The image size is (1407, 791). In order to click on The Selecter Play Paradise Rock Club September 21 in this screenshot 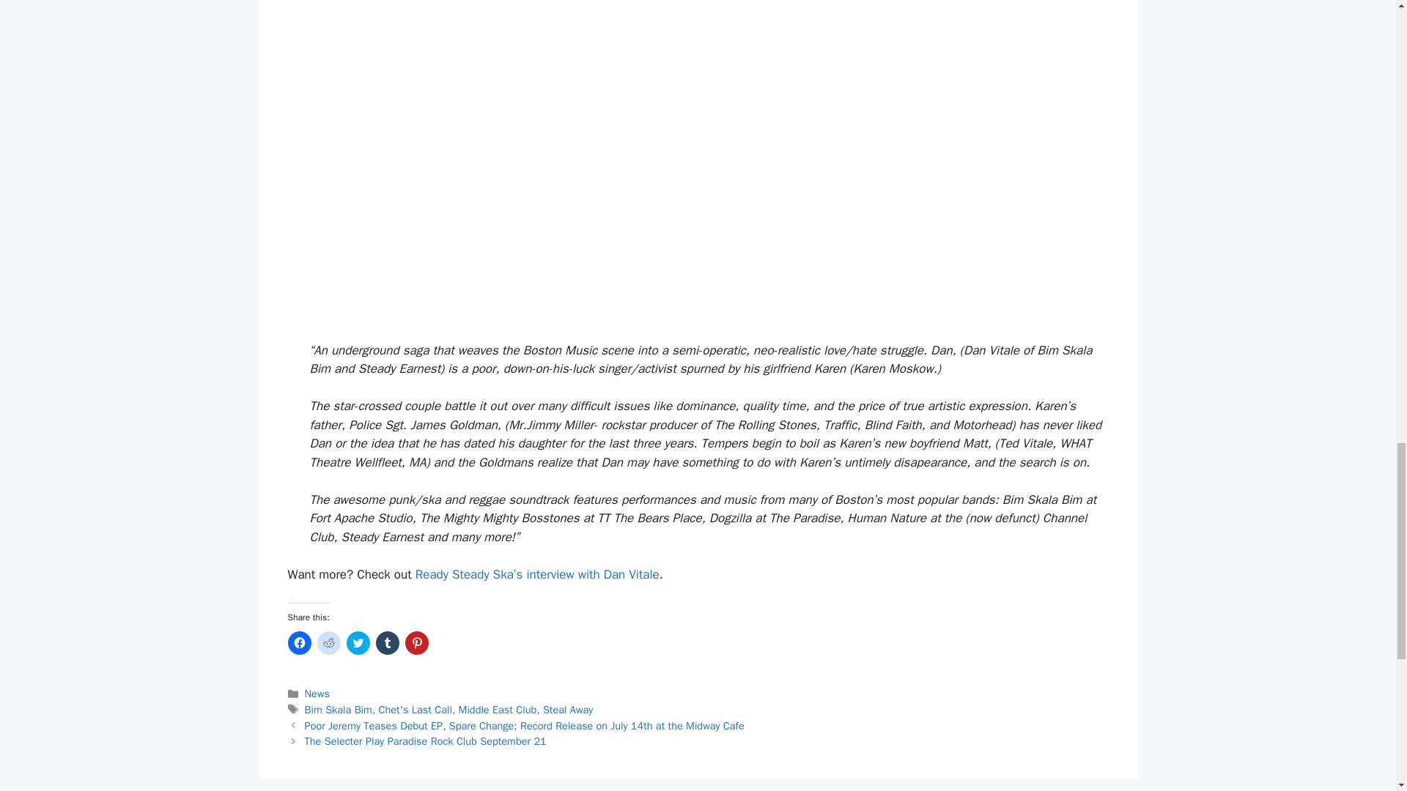, I will do `click(426, 741)`.